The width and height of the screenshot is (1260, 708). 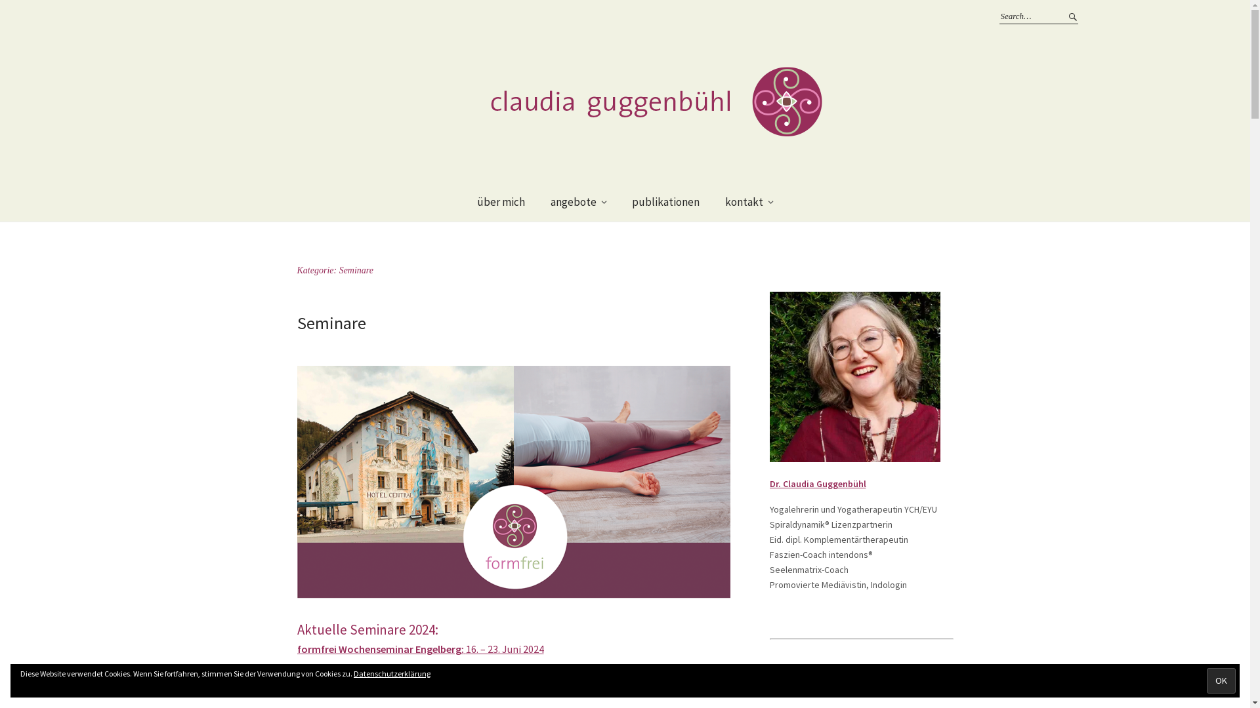 What do you see at coordinates (579, 202) in the screenshot?
I see `angebote` at bounding box center [579, 202].